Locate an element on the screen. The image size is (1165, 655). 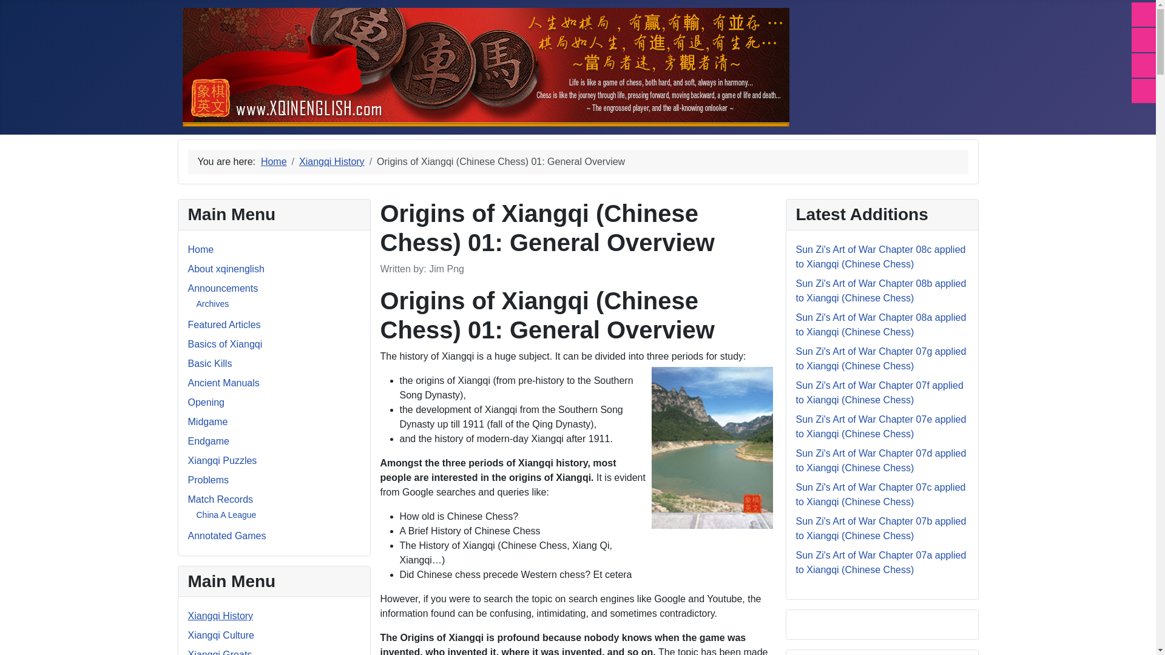
Match Records is located at coordinates (221, 499).